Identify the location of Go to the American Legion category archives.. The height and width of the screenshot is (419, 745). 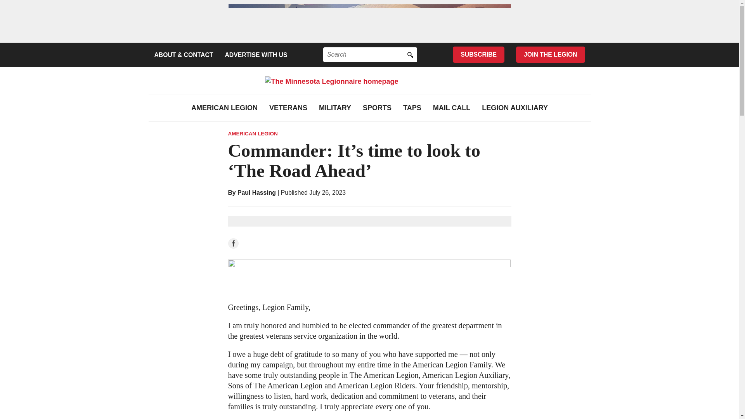
(253, 133).